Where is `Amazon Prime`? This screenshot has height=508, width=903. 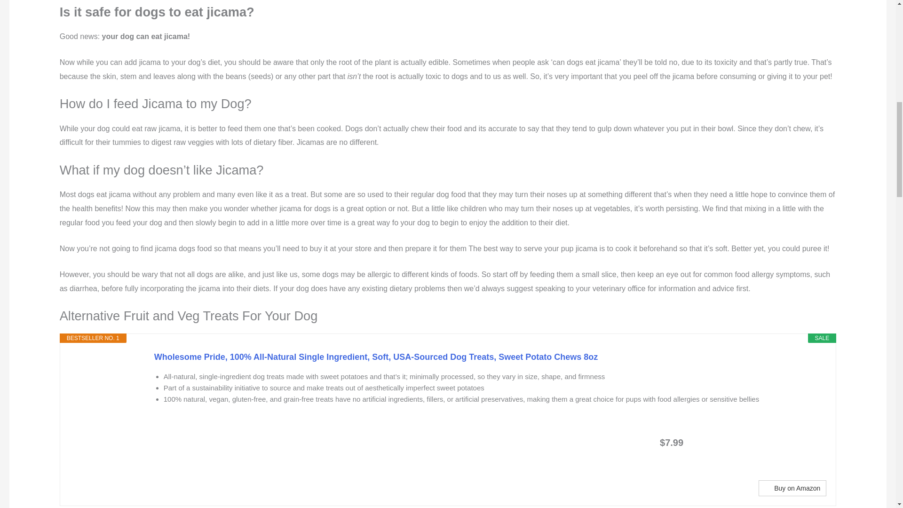 Amazon Prime is located at coordinates (755, 442).